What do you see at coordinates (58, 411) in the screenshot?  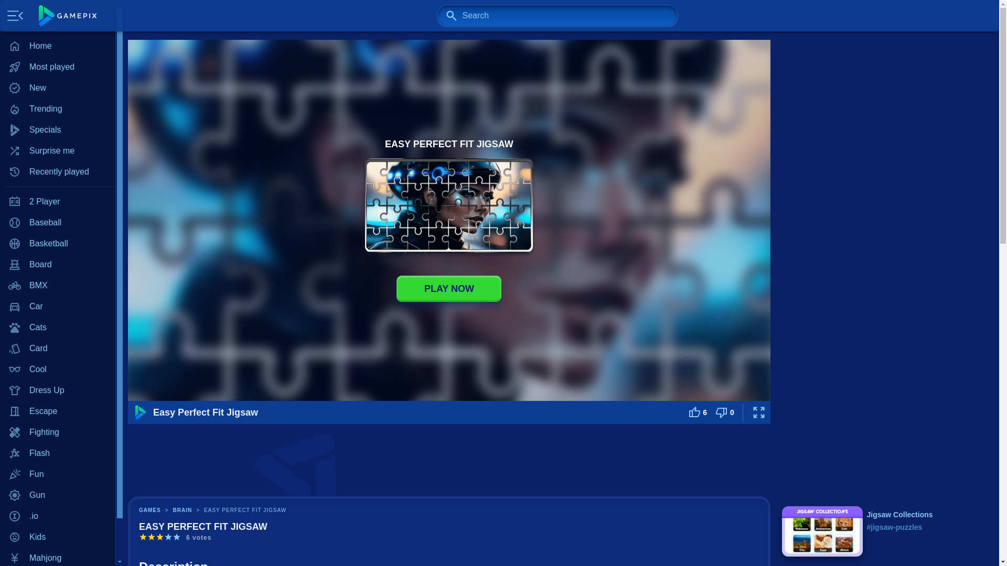 I see `Escape` at bounding box center [58, 411].